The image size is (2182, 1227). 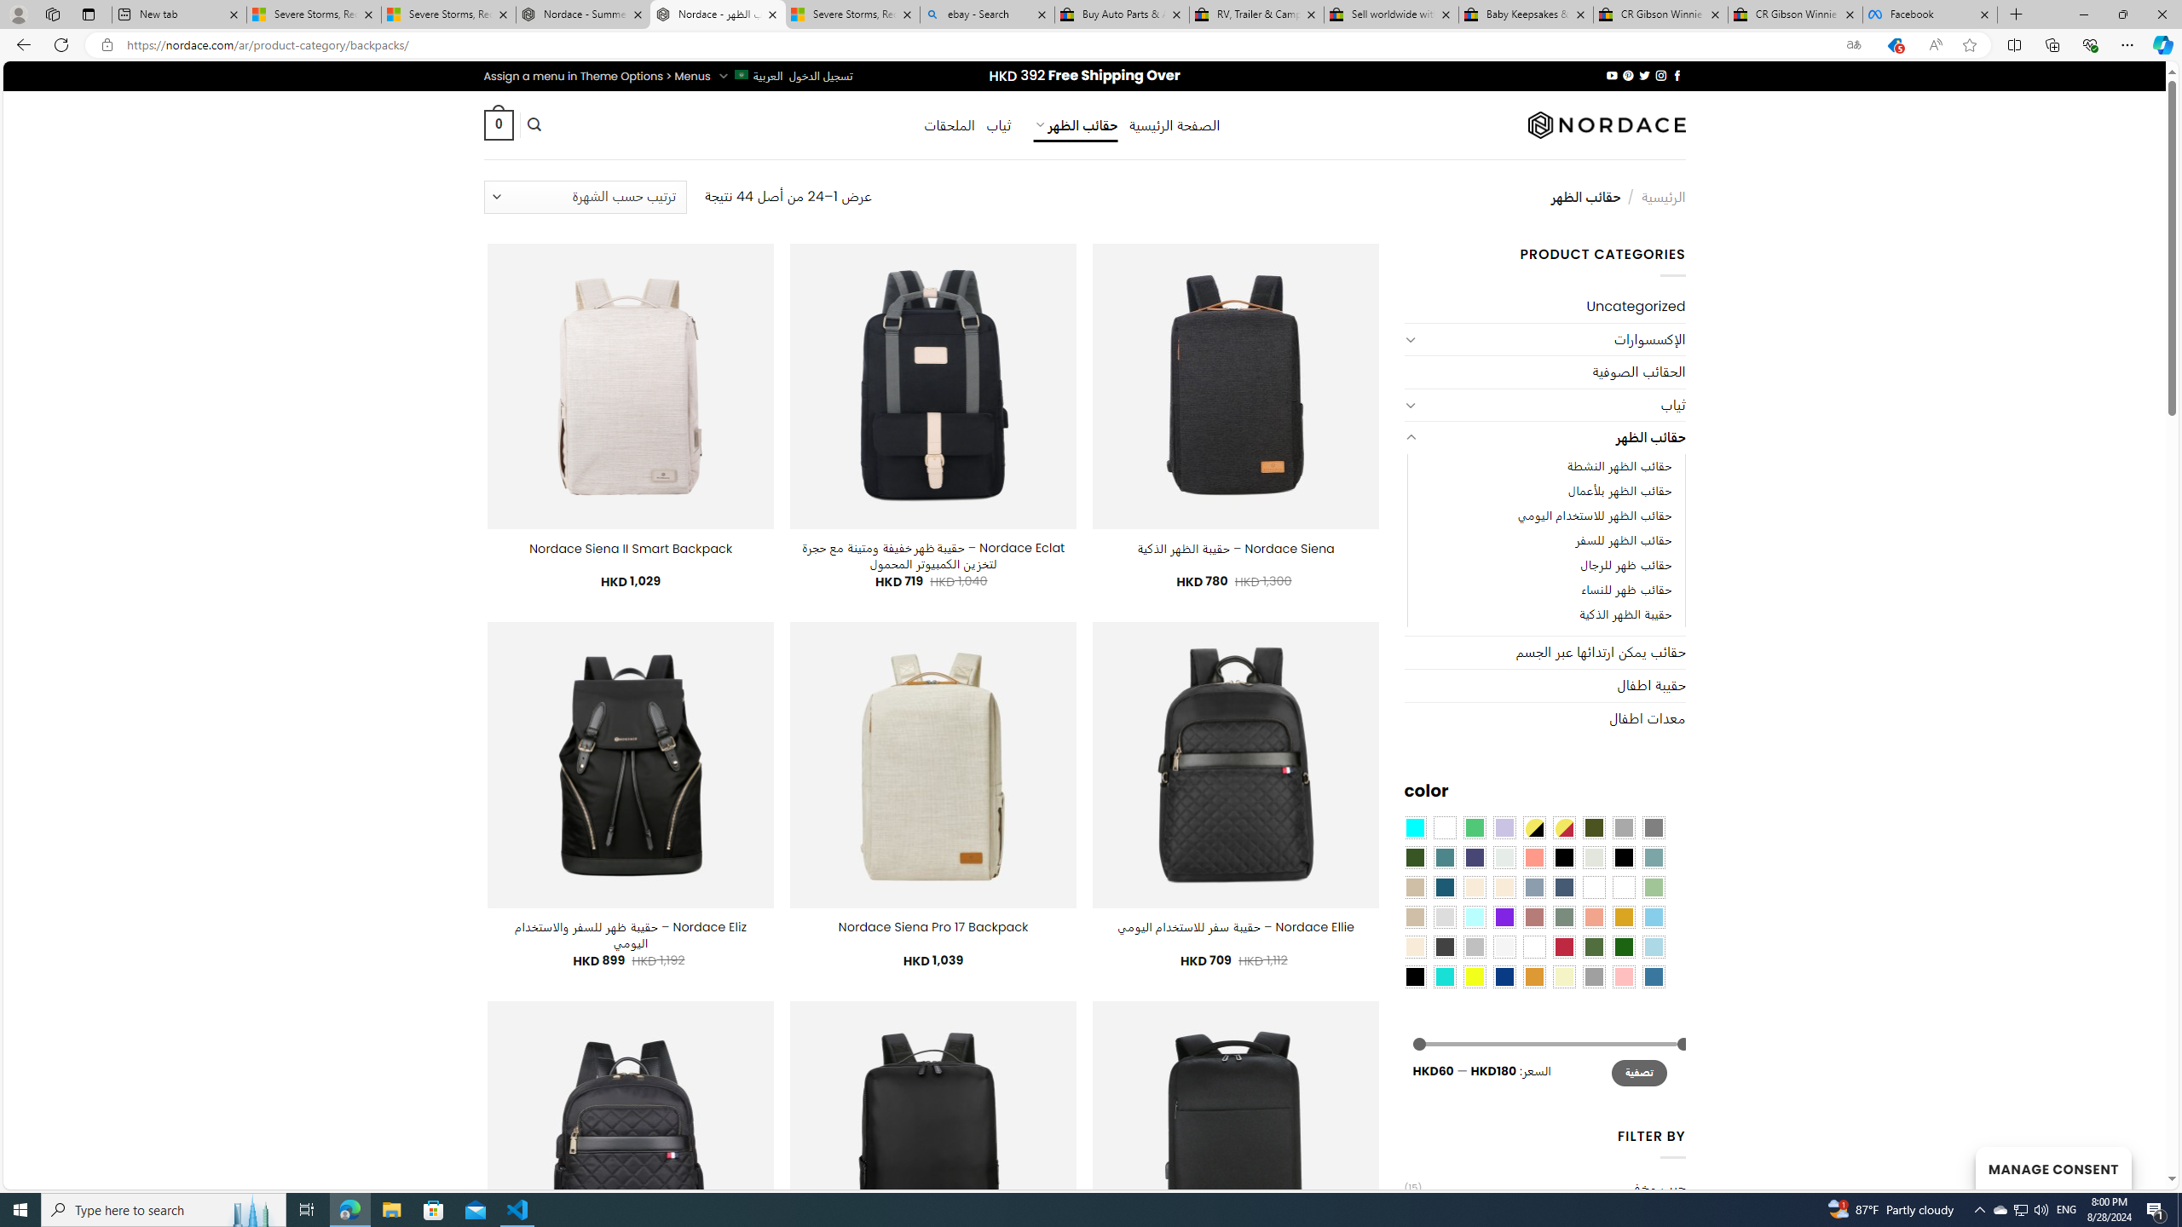 I want to click on Follow on Twitter, so click(x=1643, y=75).